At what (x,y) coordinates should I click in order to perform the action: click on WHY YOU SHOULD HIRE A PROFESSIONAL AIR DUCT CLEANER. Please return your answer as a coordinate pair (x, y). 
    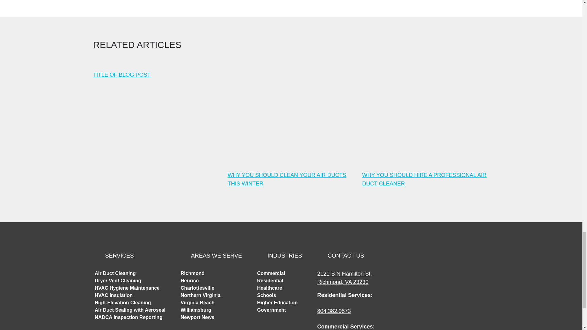
    Looking at the image, I should click on (426, 128).